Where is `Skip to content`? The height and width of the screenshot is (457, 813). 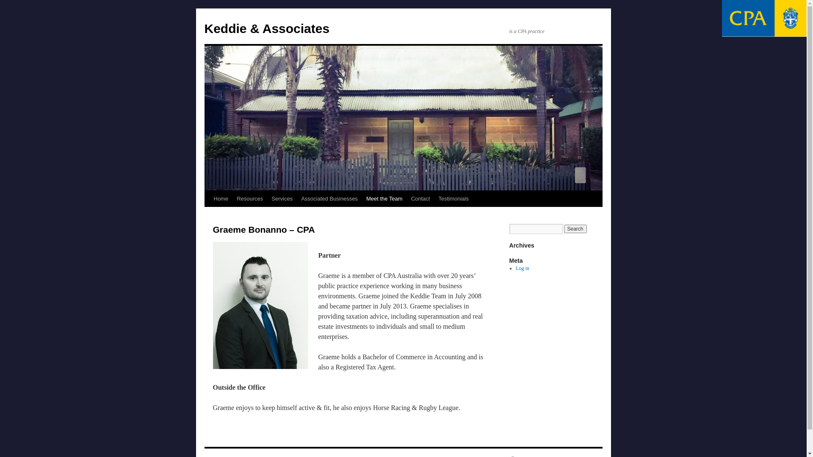
Skip to content is located at coordinates (208, 215).